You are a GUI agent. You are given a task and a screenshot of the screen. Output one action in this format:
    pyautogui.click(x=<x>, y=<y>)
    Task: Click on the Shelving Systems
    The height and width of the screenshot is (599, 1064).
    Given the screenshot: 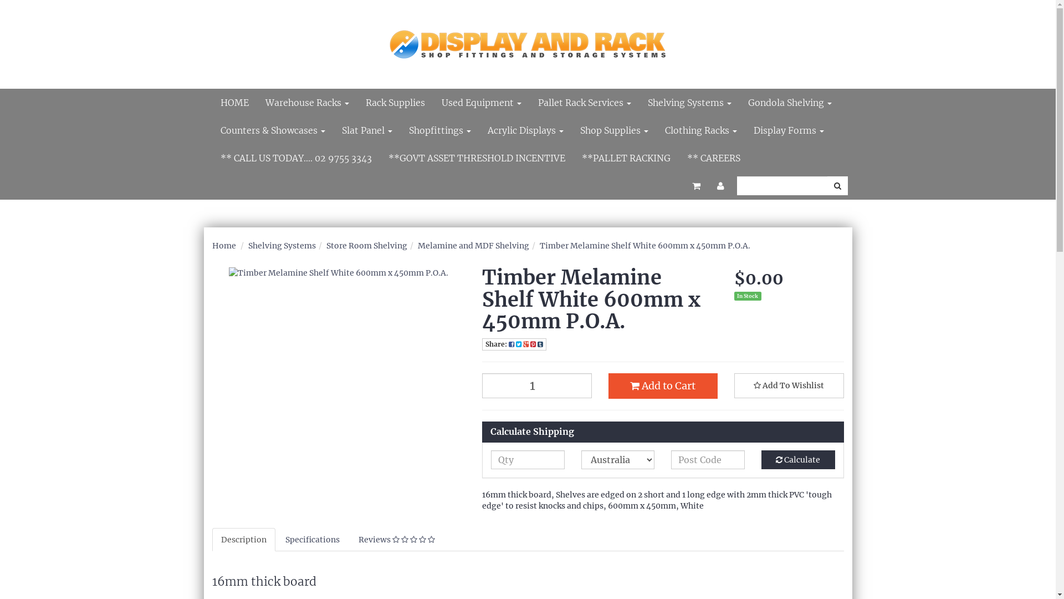 What is the action you would take?
    pyautogui.click(x=282, y=246)
    